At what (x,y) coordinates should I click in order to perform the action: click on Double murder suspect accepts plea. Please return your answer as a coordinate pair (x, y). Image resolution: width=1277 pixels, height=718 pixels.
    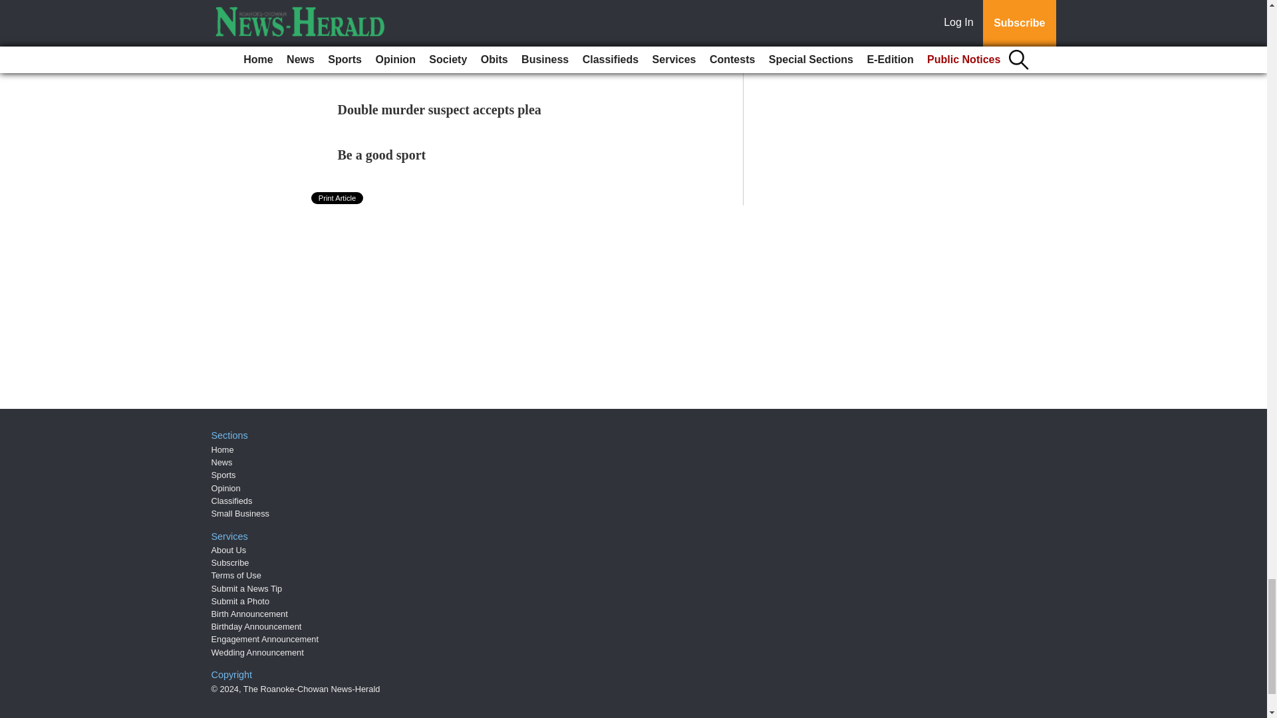
    Looking at the image, I should click on (440, 110).